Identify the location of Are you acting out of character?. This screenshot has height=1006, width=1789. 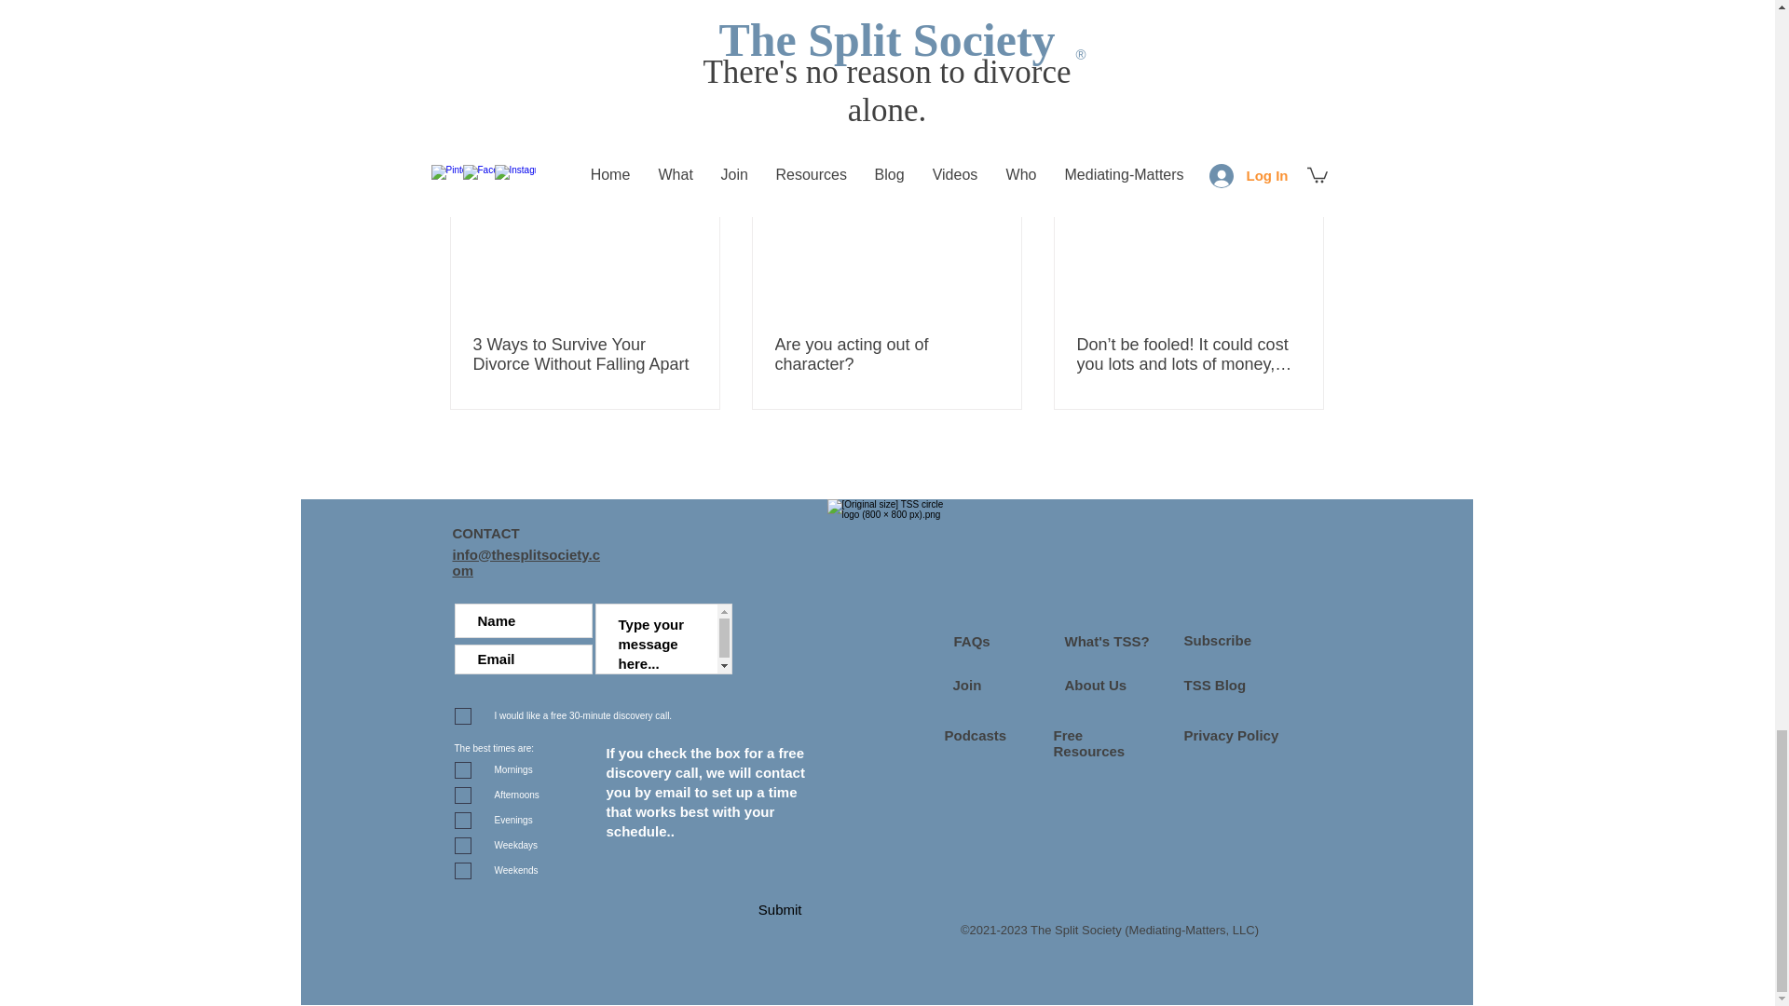
(886, 354).